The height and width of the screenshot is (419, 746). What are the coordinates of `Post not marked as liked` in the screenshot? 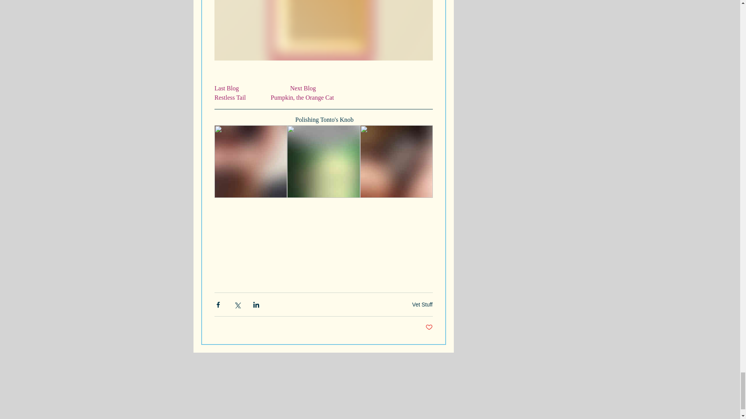 It's located at (429, 327).